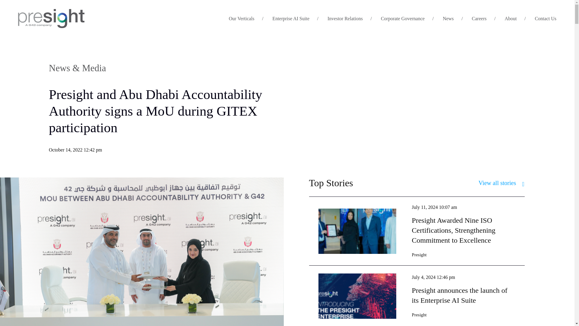 The image size is (579, 326). What do you see at coordinates (510, 19) in the screenshot?
I see `About` at bounding box center [510, 19].